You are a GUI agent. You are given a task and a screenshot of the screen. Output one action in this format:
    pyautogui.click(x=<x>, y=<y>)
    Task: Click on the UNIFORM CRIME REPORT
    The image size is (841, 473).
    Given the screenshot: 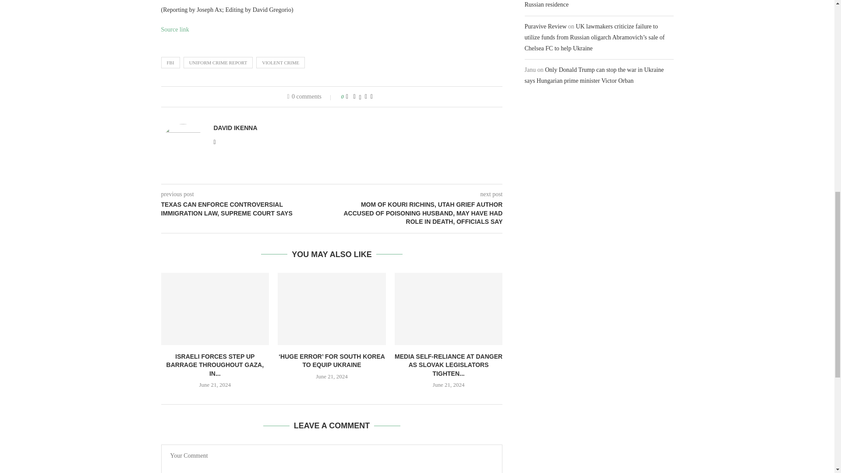 What is the action you would take?
    pyautogui.click(x=218, y=62)
    